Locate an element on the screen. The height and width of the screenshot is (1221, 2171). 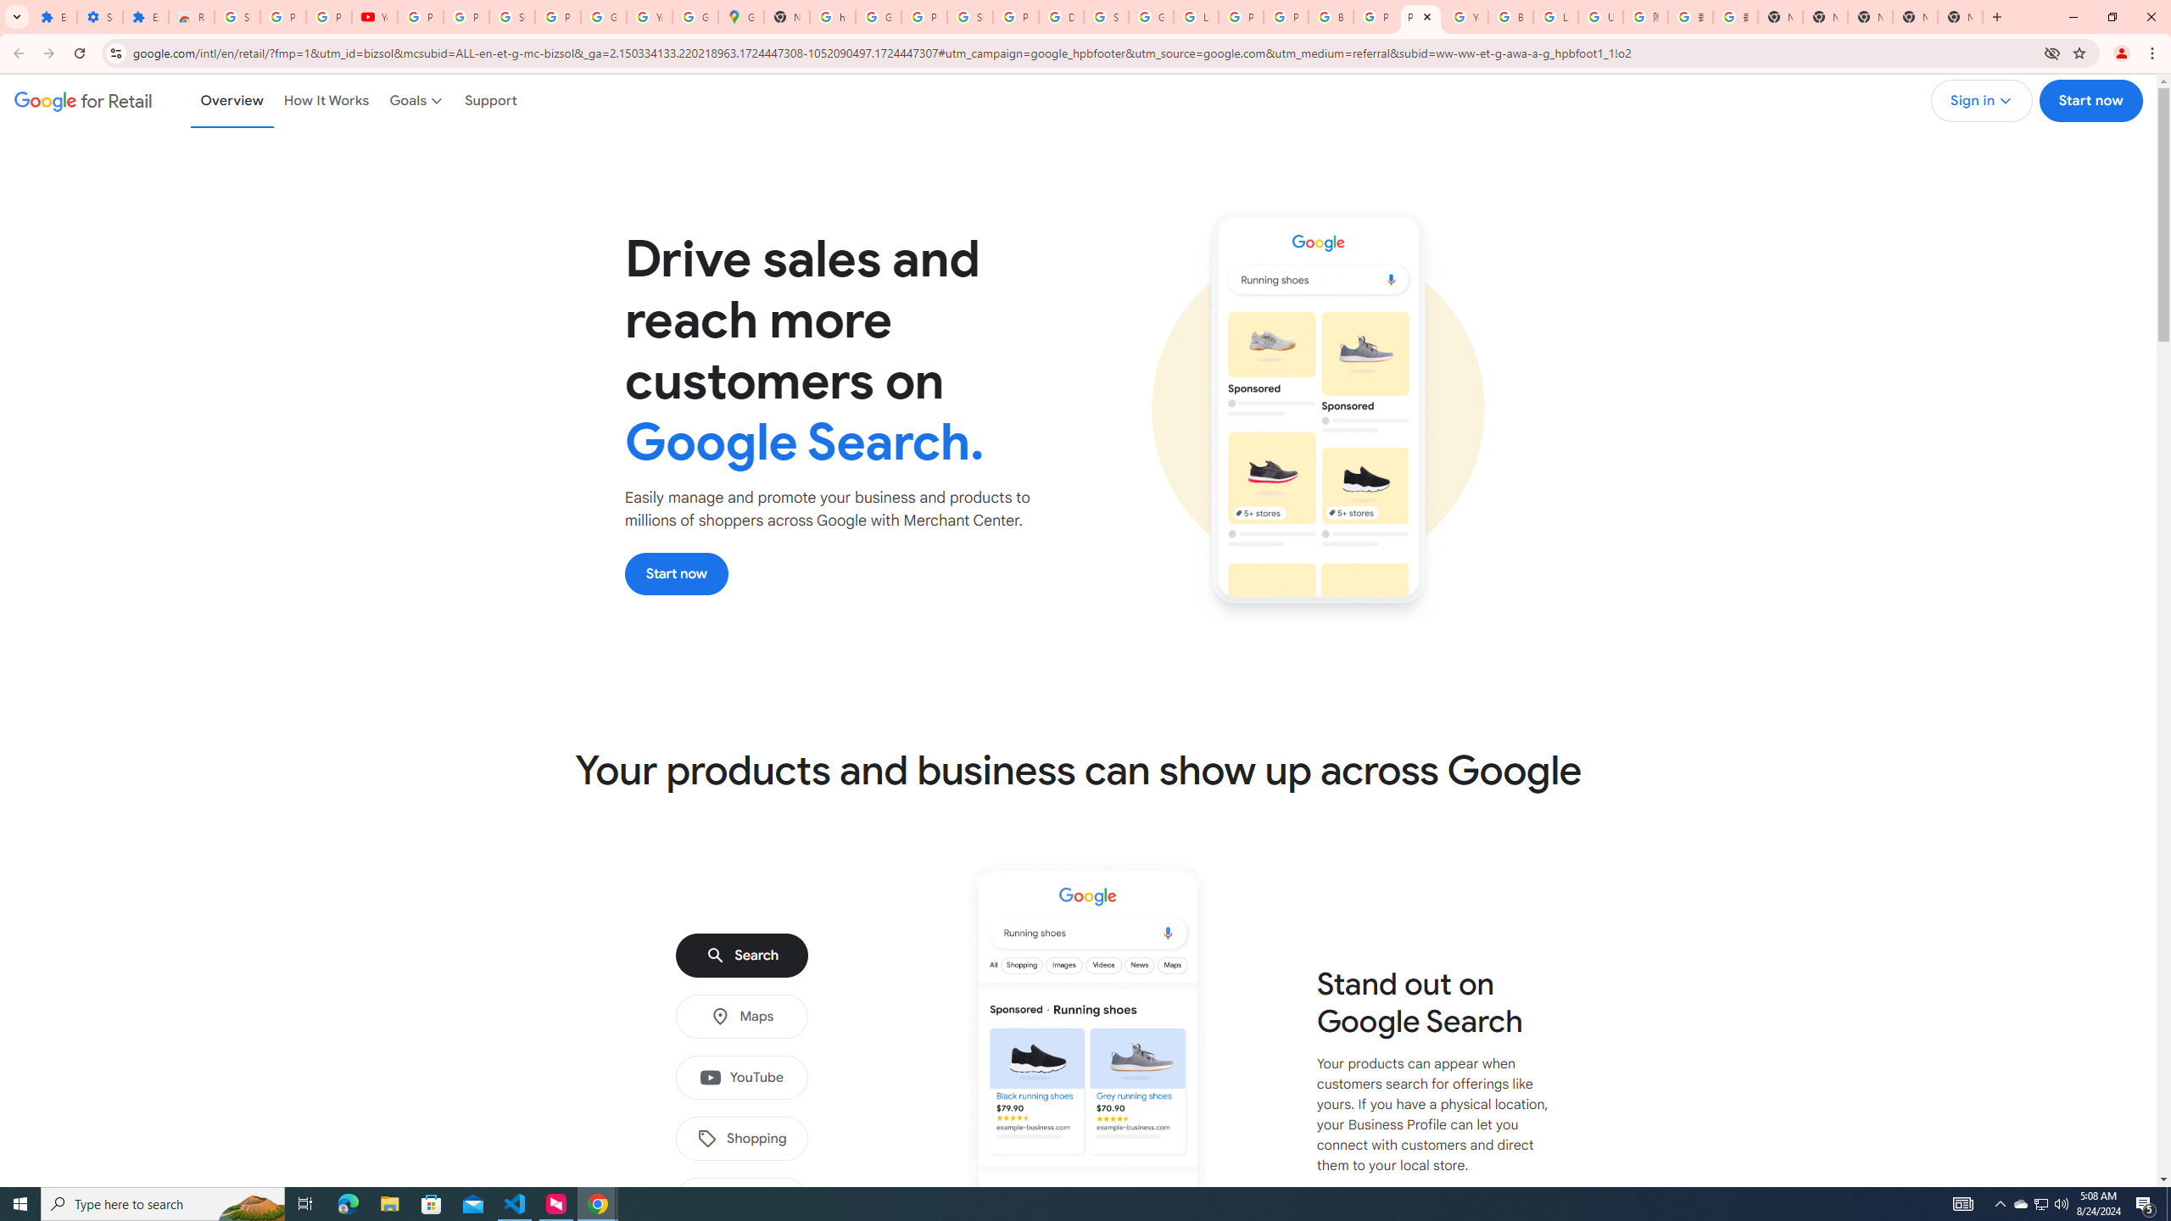
Sign in - Google Accounts is located at coordinates (512, 17).